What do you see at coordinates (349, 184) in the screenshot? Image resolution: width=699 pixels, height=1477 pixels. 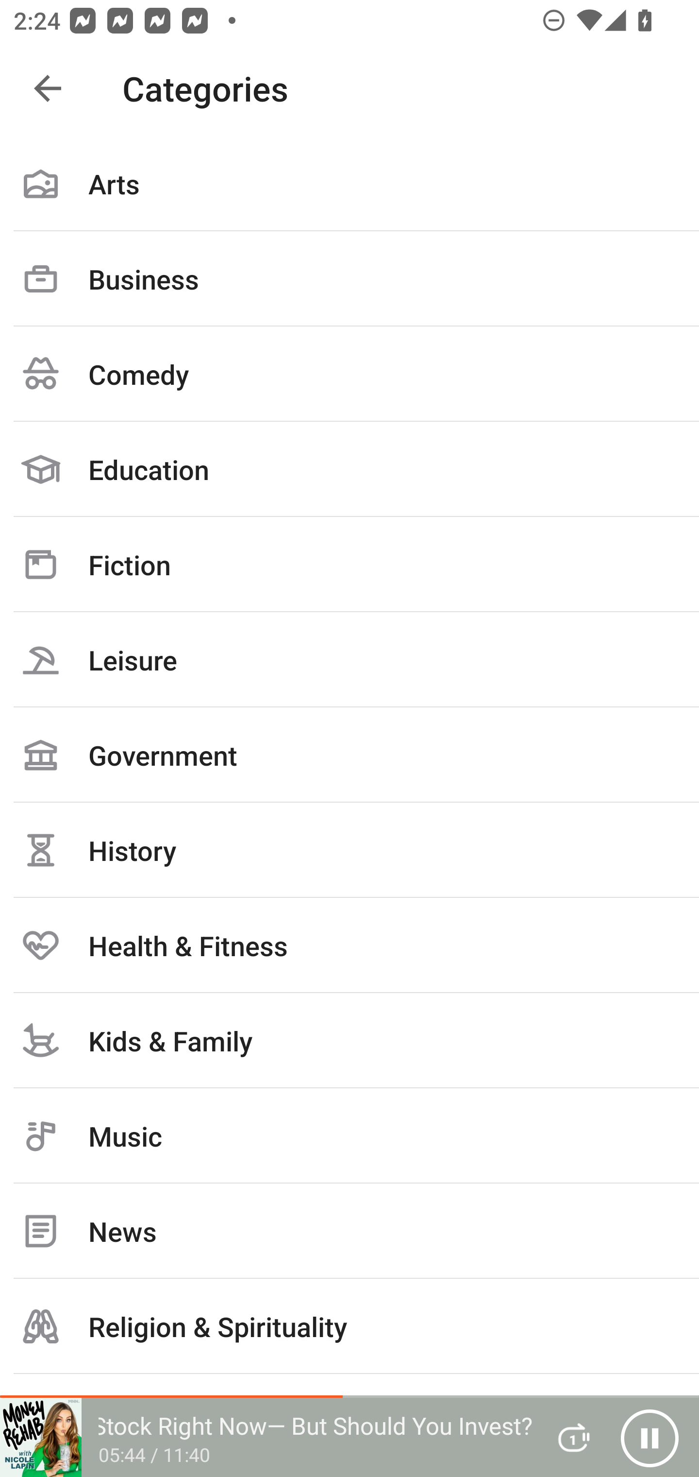 I see `Arts` at bounding box center [349, 184].